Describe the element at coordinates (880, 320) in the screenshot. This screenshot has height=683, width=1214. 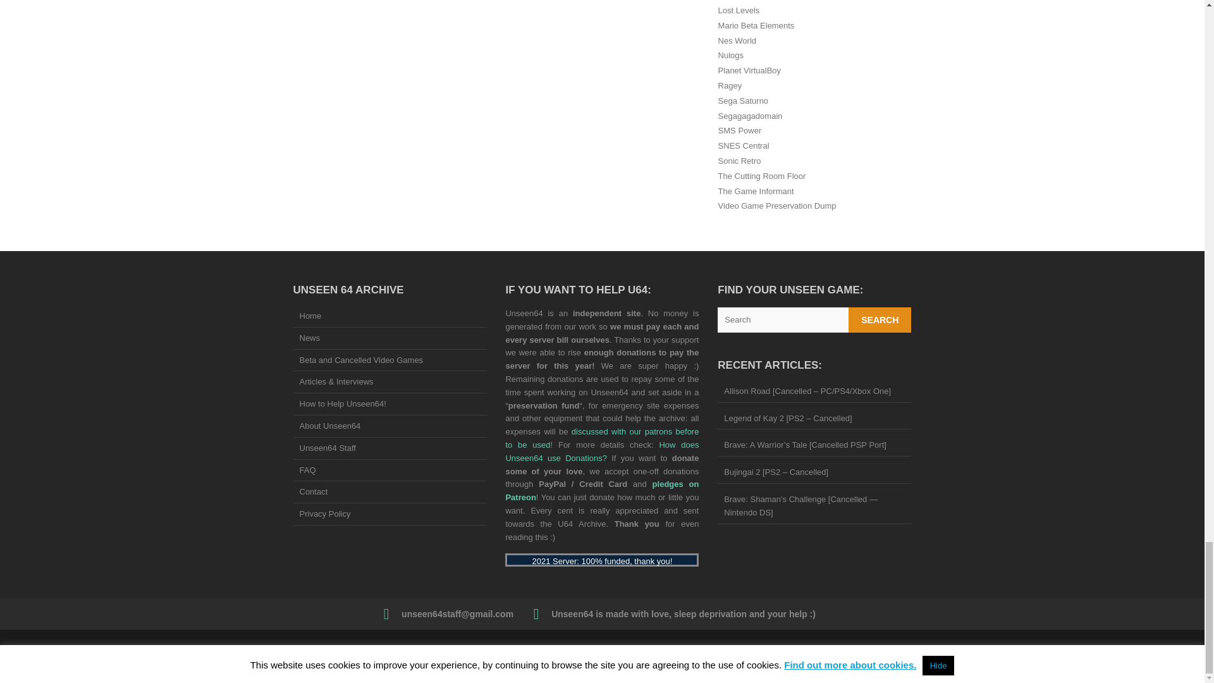
I see `Search` at that location.